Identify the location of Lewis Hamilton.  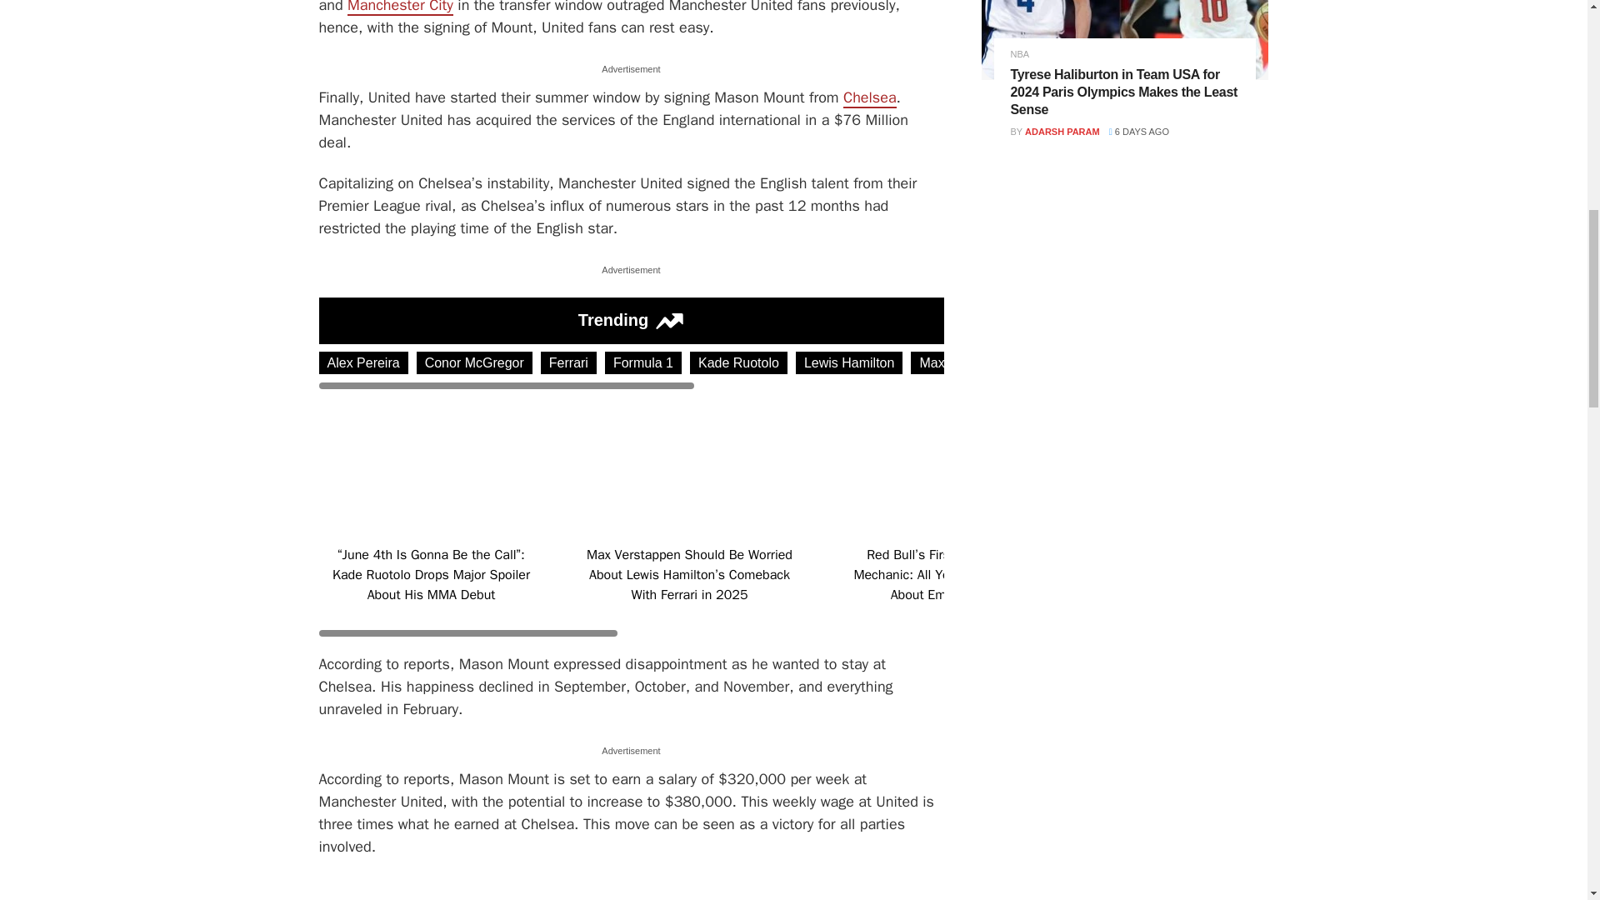
(848, 363).